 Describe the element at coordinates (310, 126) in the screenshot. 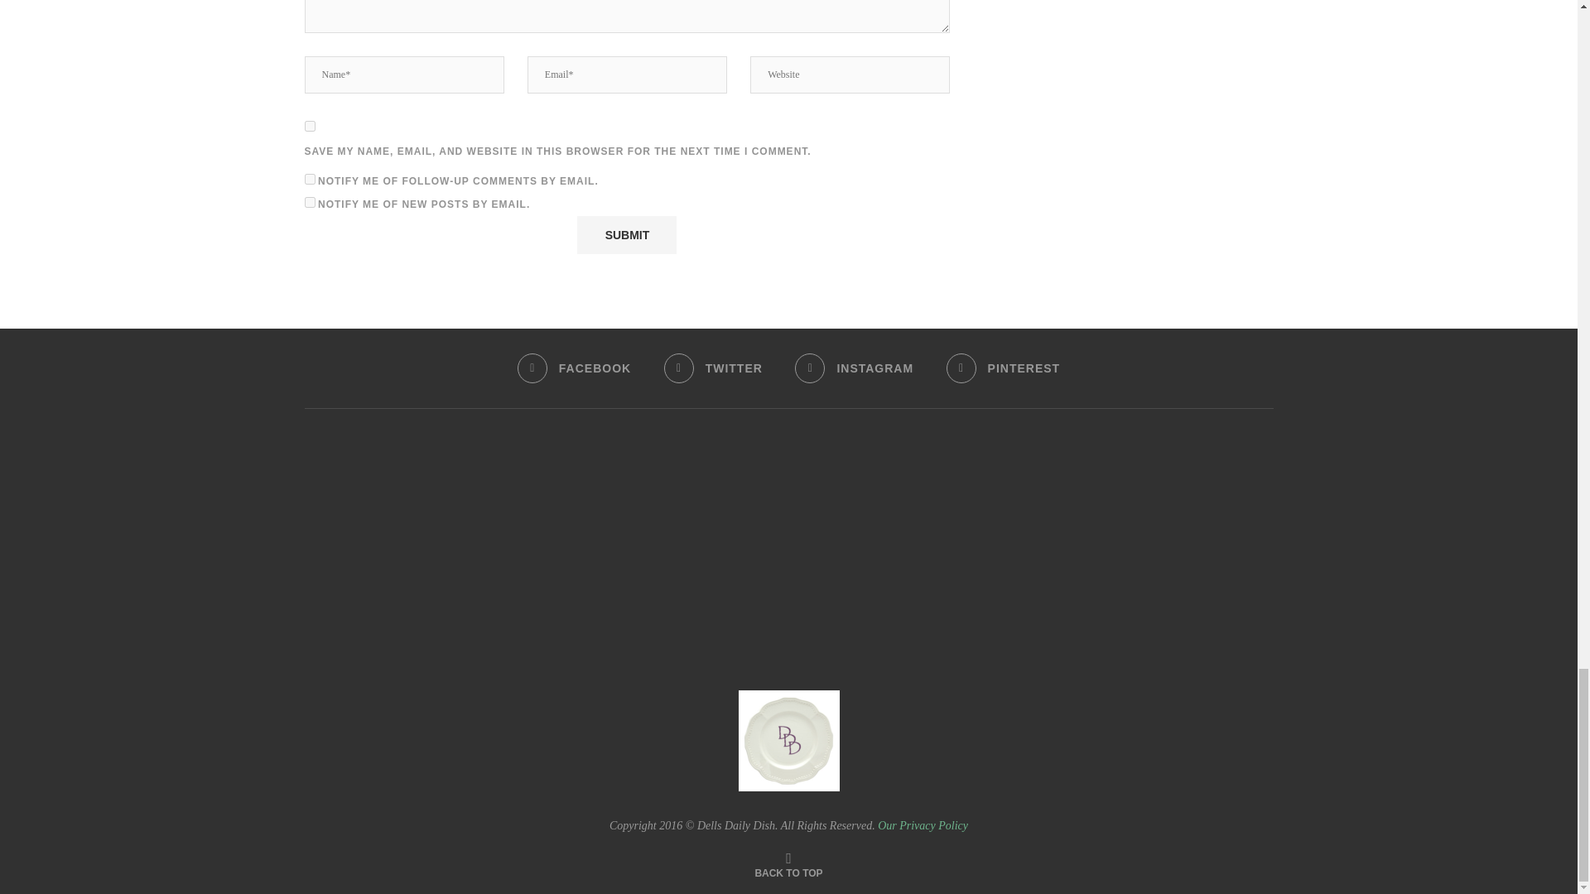

I see `yes` at that location.